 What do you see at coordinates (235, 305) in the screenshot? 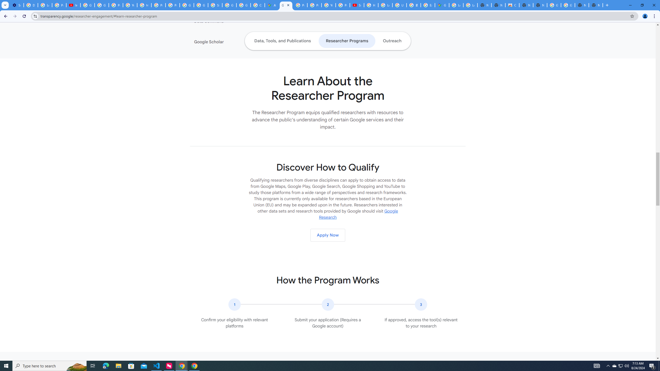
I see `The number one in a circular icon.` at bounding box center [235, 305].